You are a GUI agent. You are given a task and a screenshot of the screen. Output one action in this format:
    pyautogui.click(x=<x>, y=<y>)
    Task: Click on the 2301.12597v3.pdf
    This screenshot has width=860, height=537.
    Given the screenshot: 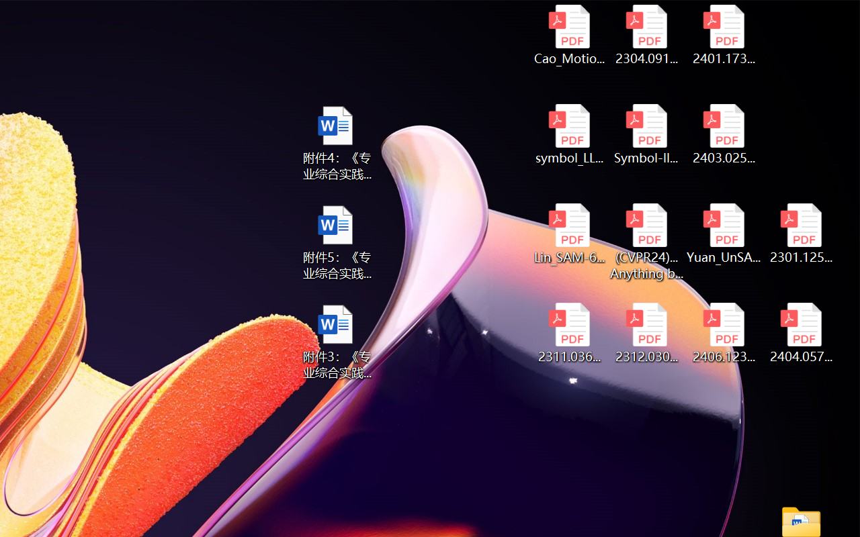 What is the action you would take?
    pyautogui.click(x=801, y=234)
    